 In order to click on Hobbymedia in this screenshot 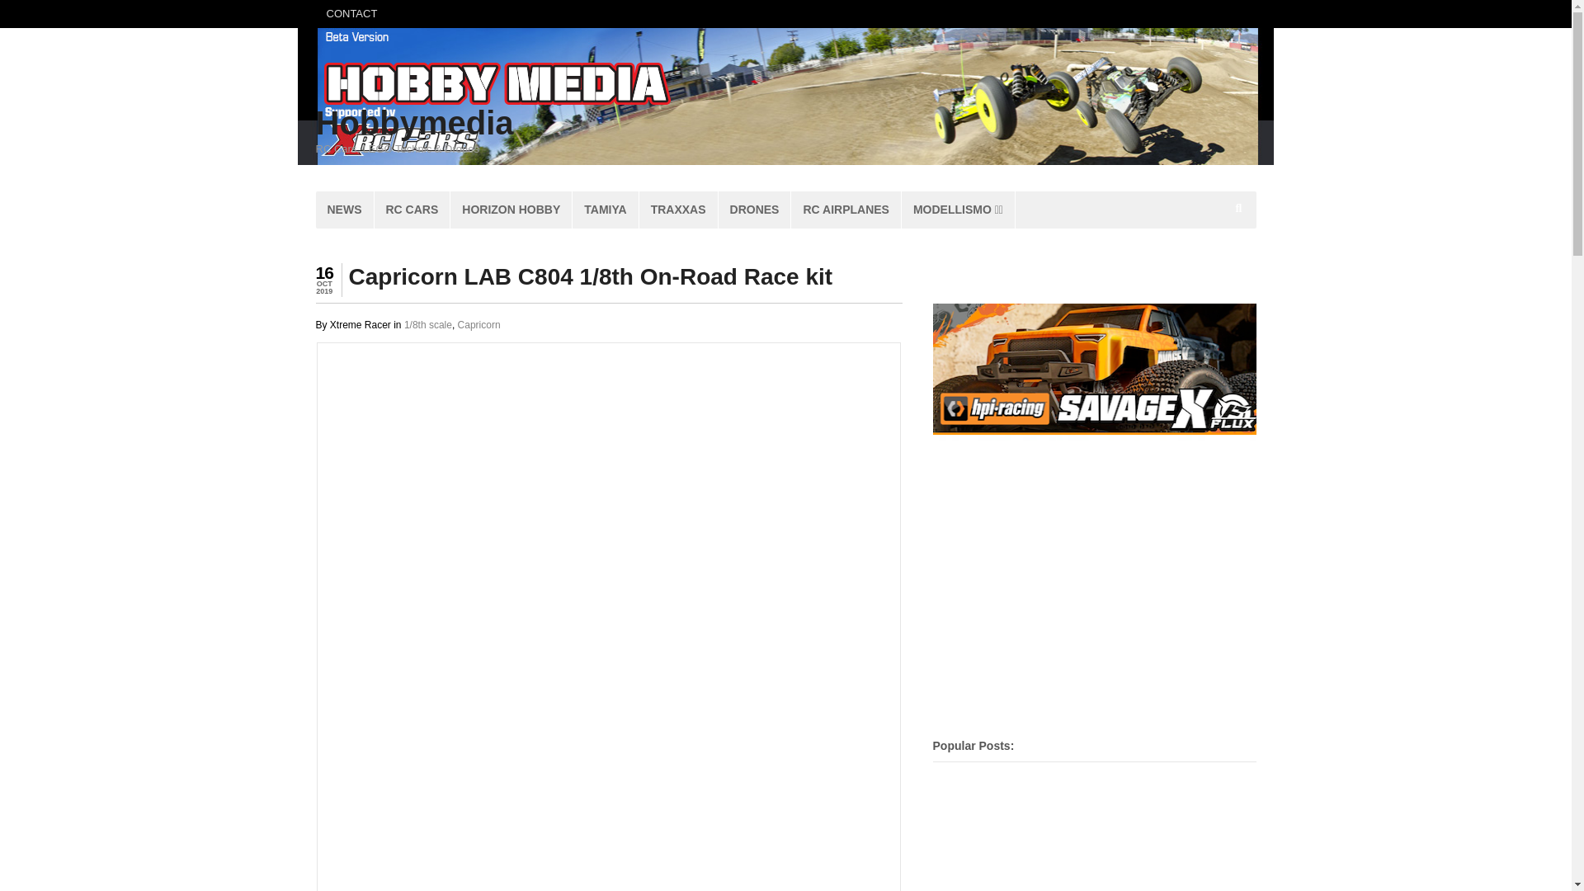, I will do `click(414, 122)`.